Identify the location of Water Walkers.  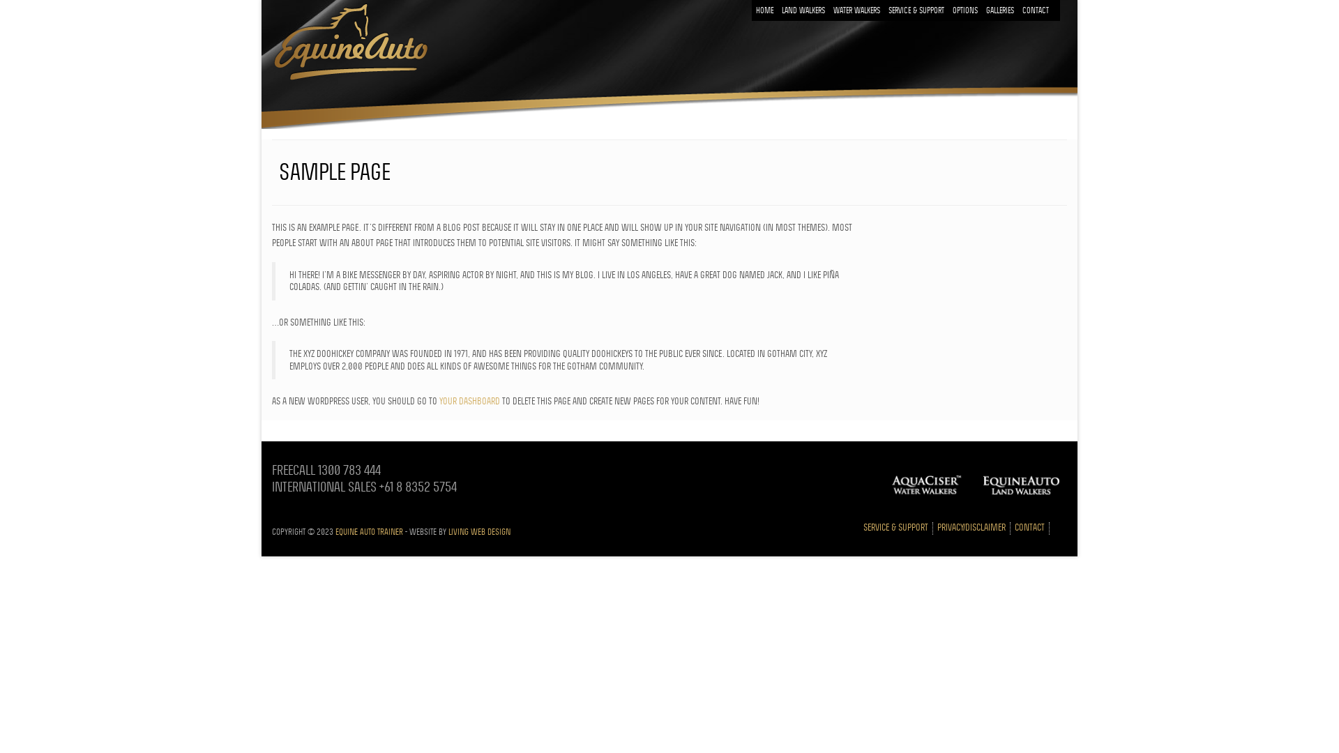
(856, 10).